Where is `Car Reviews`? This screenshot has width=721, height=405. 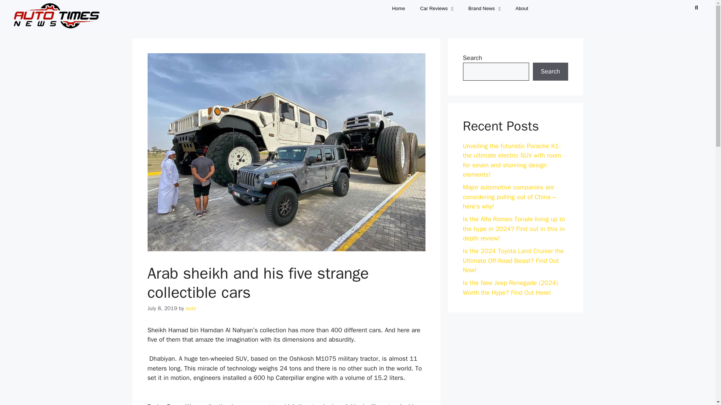
Car Reviews is located at coordinates (436, 9).